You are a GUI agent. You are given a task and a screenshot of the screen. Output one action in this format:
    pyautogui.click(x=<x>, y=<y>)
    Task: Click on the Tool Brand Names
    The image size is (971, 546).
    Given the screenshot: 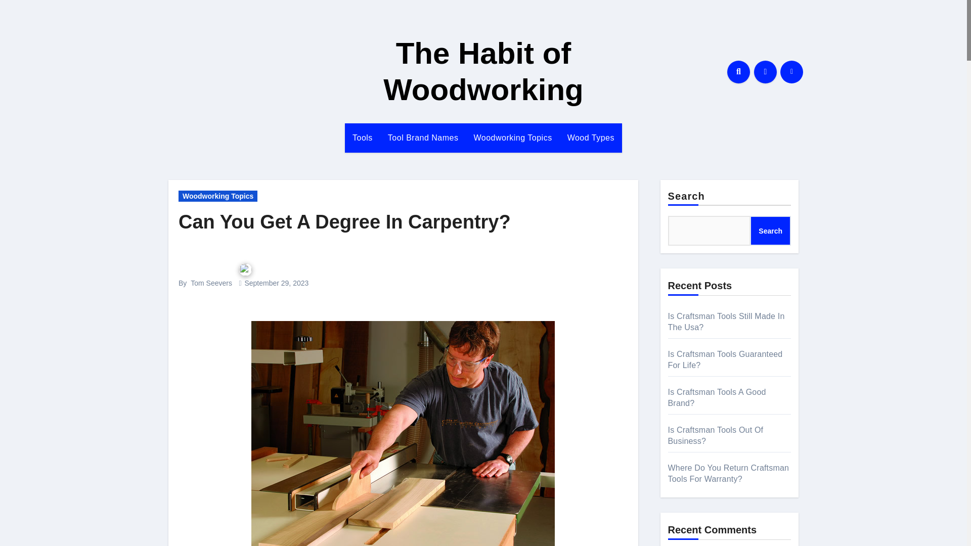 What is the action you would take?
    pyautogui.click(x=423, y=138)
    